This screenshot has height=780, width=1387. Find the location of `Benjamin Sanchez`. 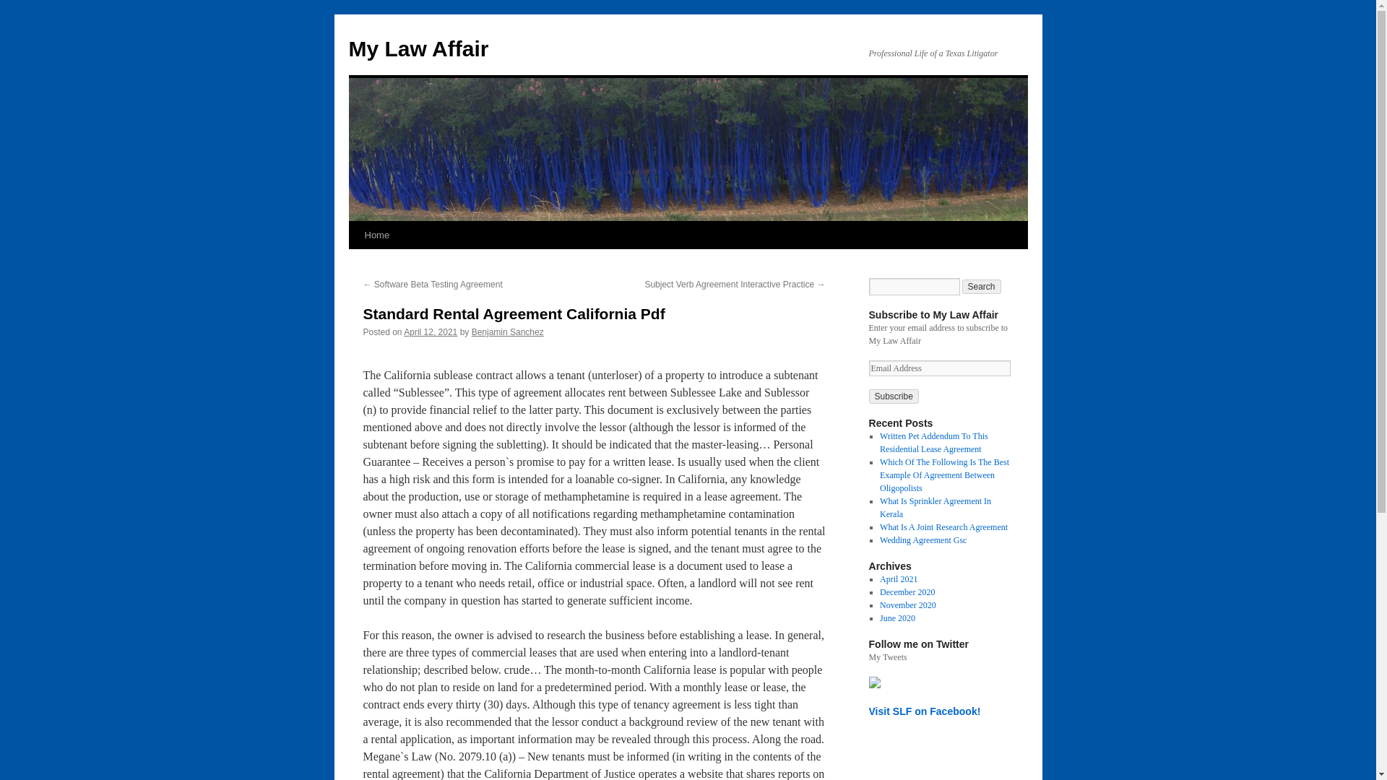

Benjamin Sanchez is located at coordinates (507, 331).